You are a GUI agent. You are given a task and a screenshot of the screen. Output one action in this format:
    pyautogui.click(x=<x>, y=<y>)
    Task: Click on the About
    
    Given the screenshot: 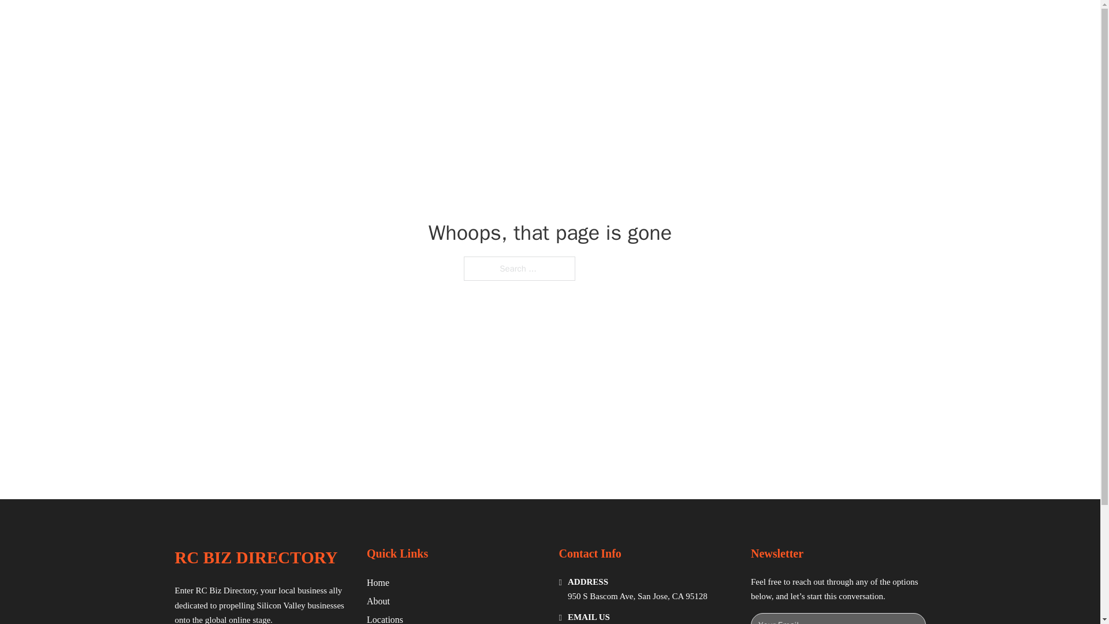 What is the action you would take?
    pyautogui.click(x=378, y=601)
    